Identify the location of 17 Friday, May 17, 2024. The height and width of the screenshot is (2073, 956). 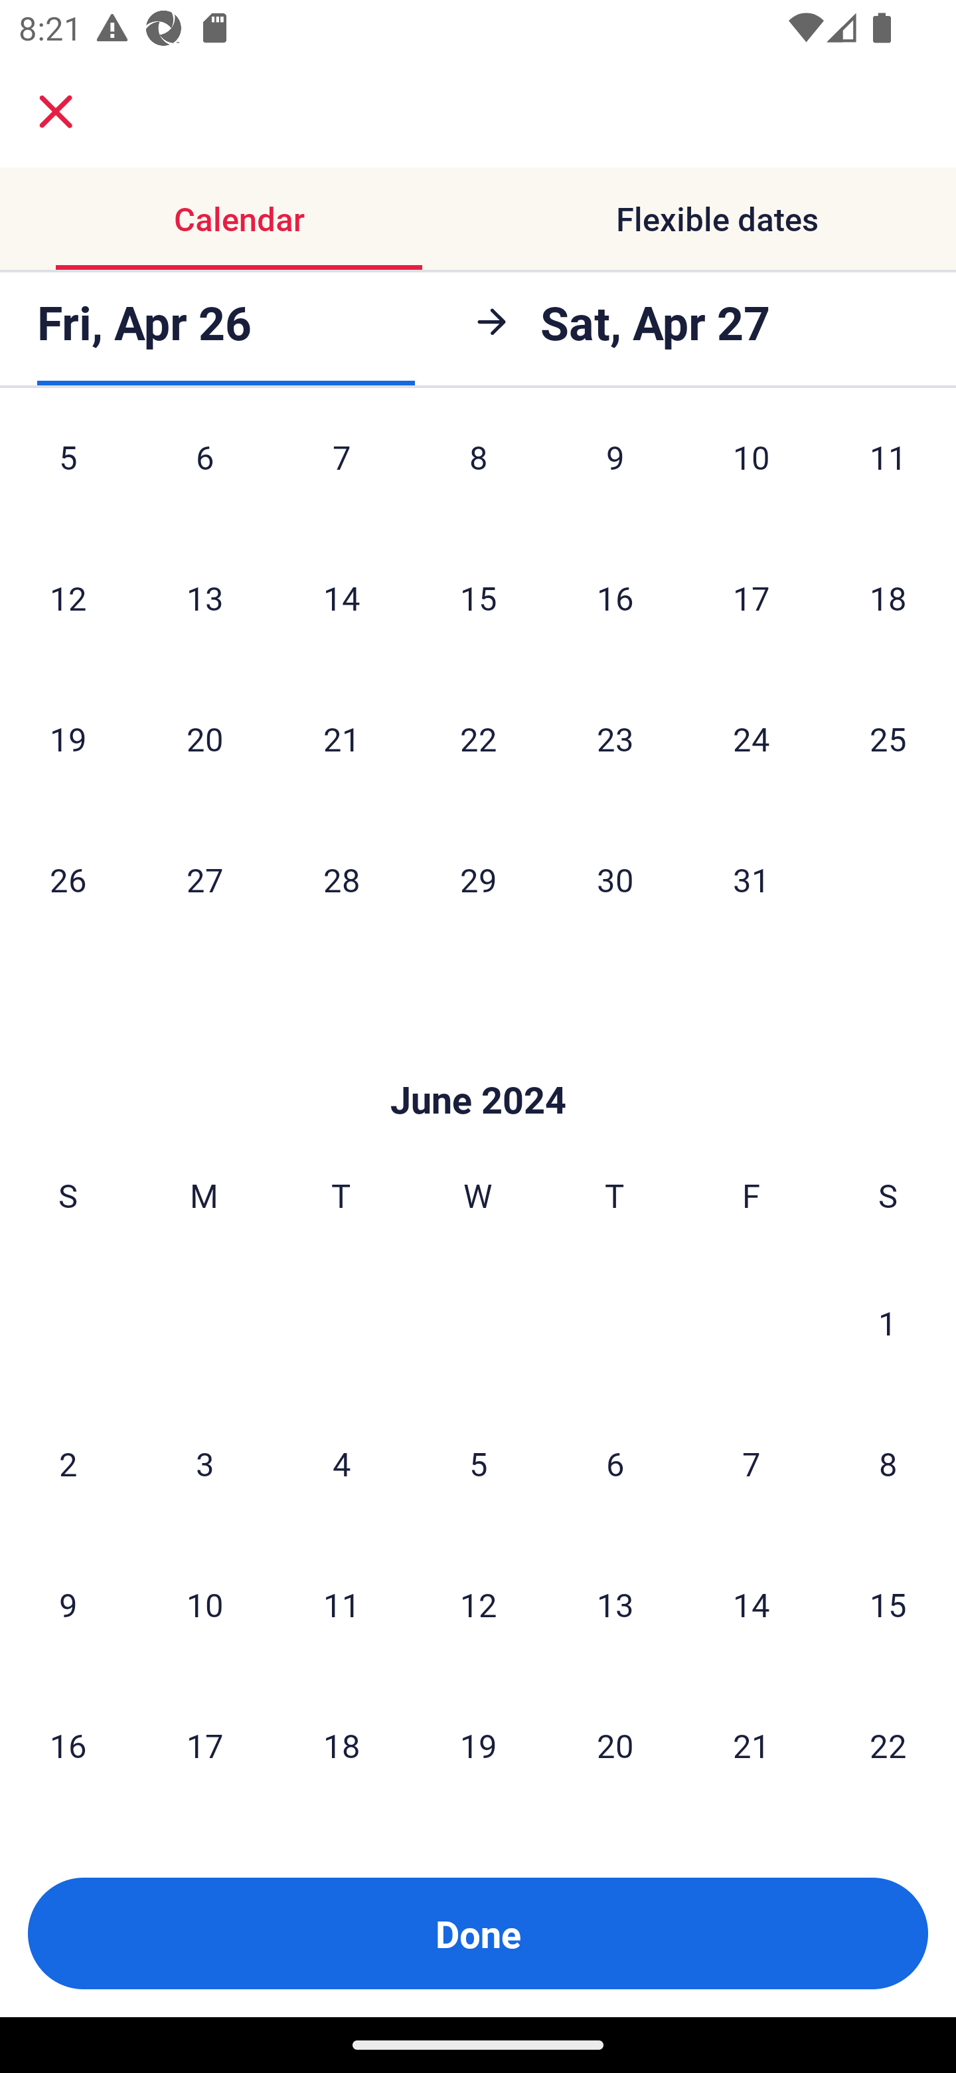
(752, 597).